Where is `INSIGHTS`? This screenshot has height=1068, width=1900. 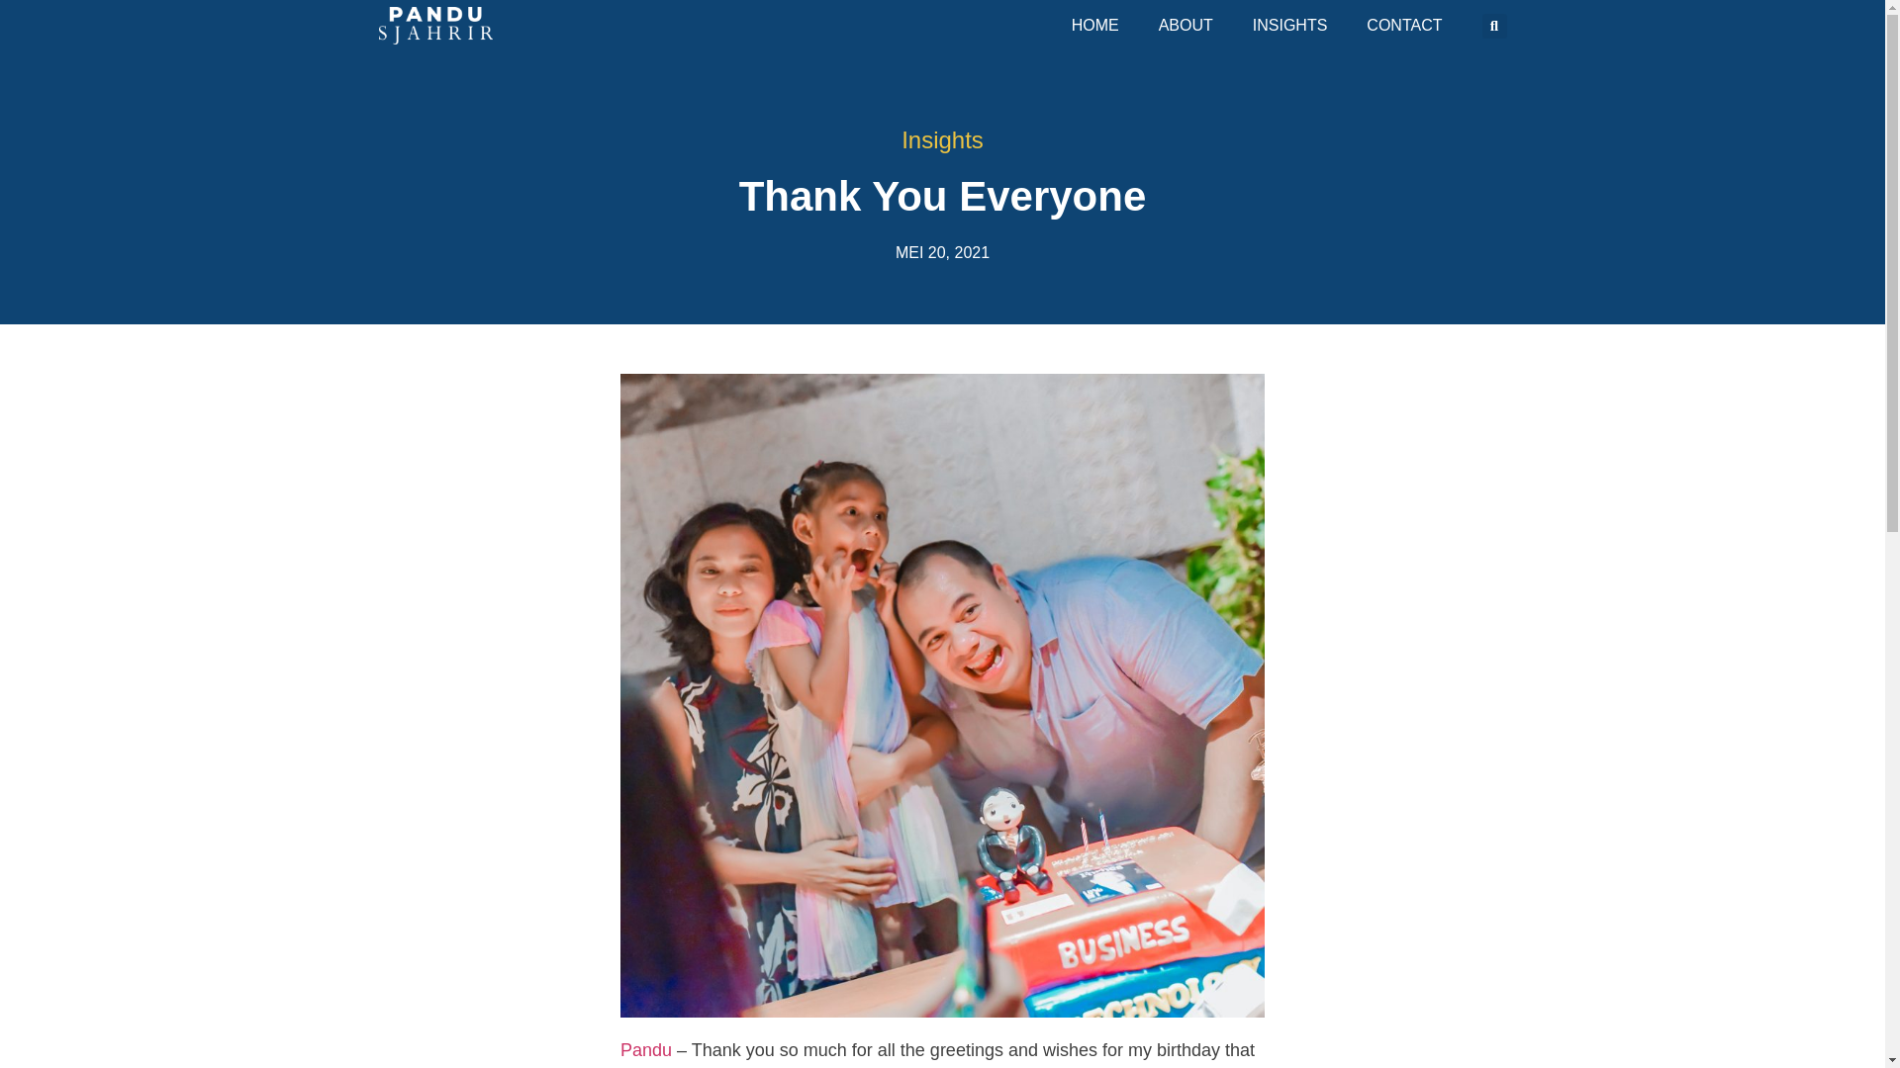 INSIGHTS is located at coordinates (1290, 26).